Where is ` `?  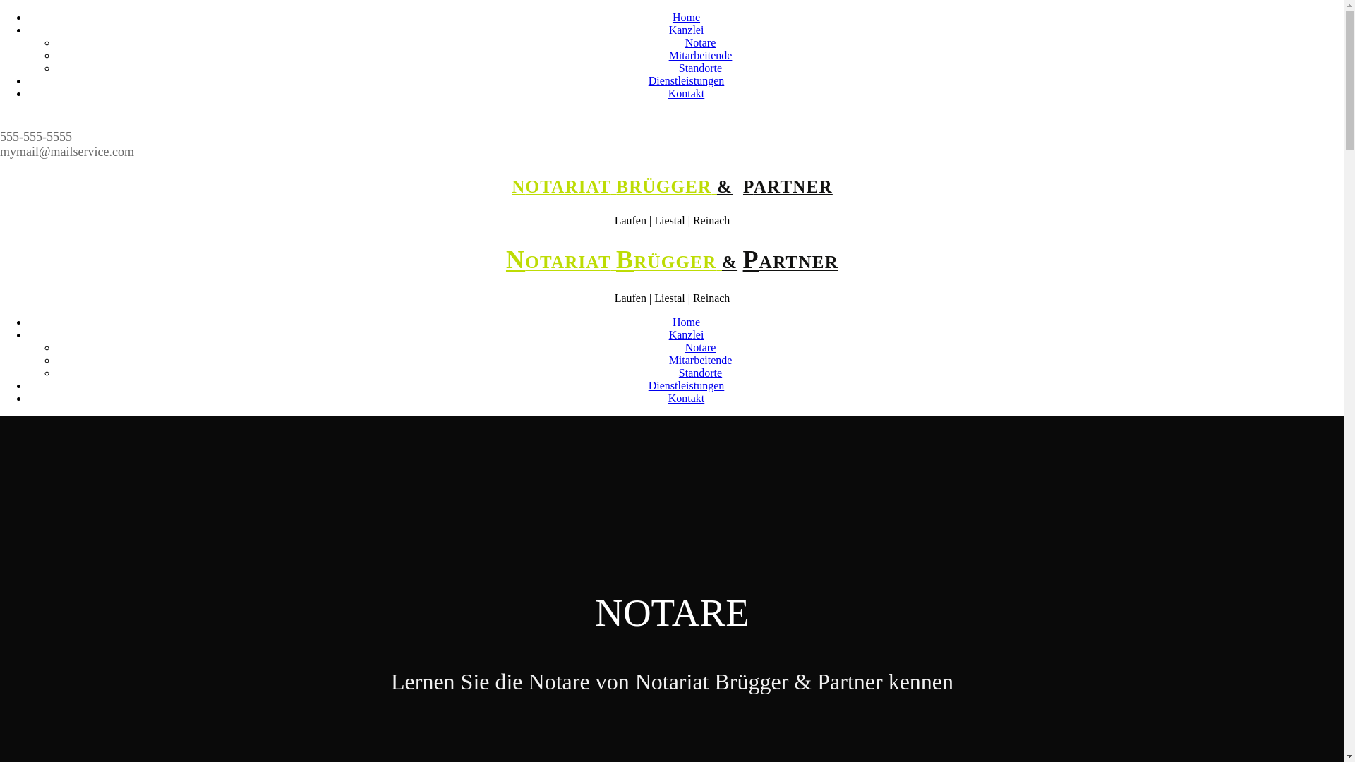   is located at coordinates (720, 262).